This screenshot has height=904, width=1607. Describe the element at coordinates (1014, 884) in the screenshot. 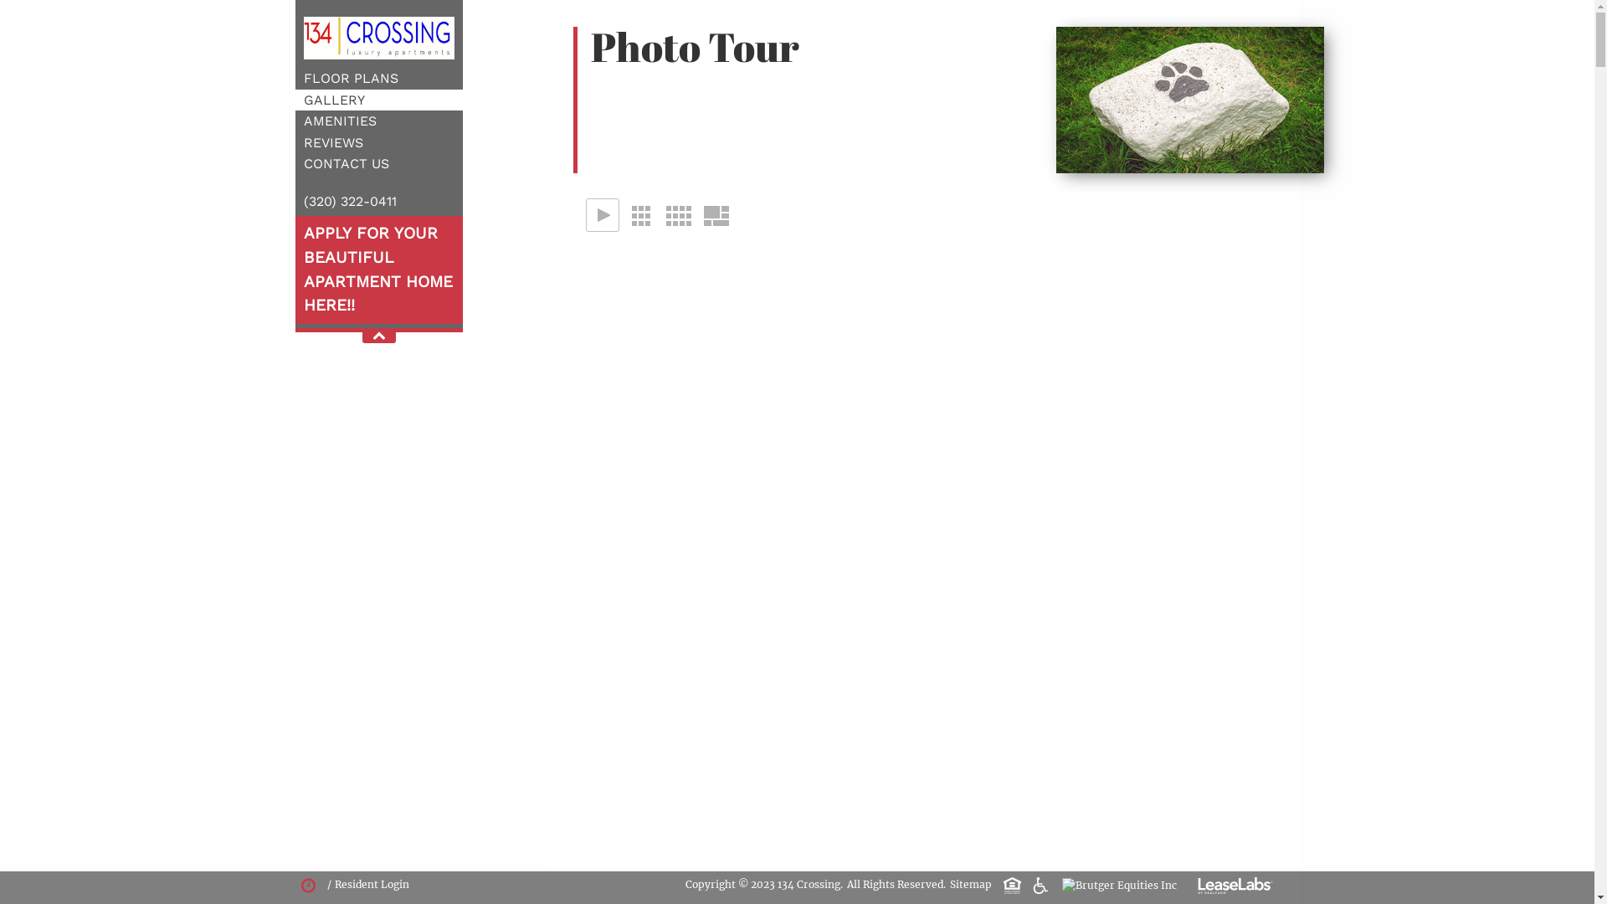

I see `HUD` at that location.